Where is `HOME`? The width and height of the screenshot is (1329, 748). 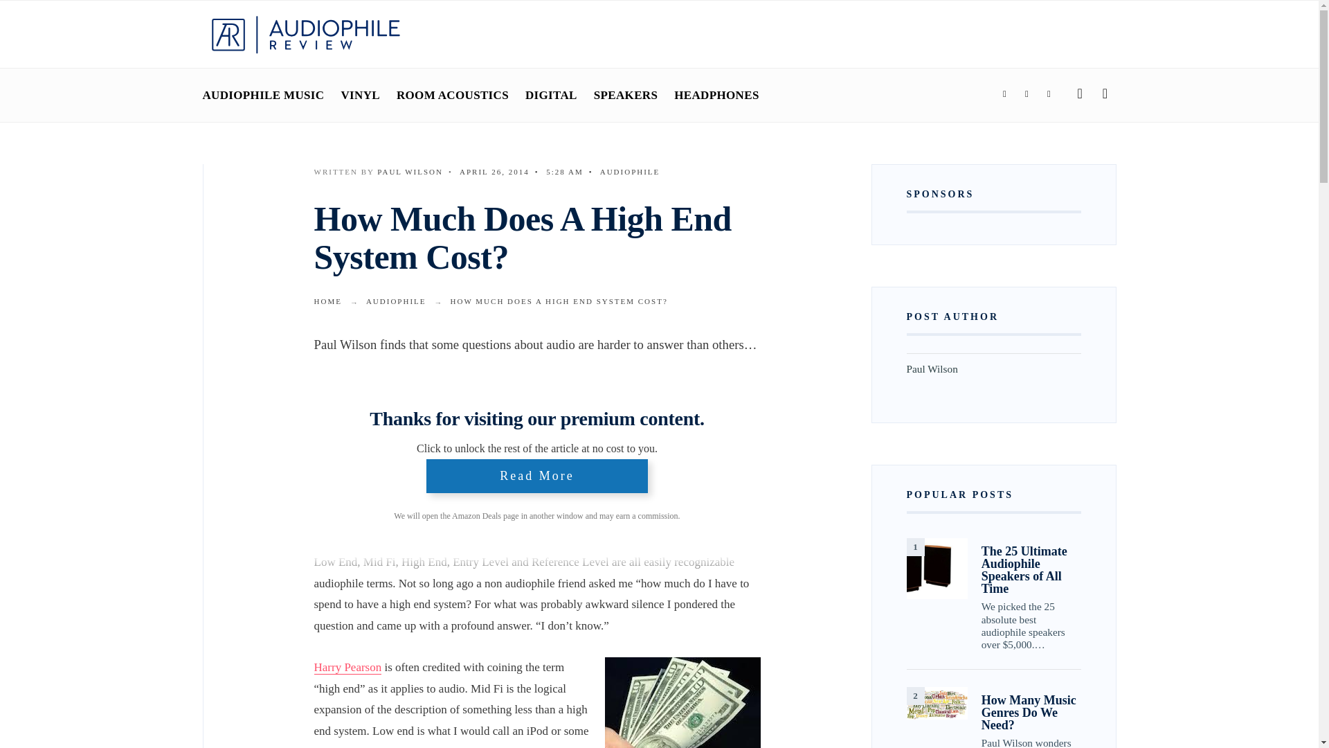 HOME is located at coordinates (327, 301).